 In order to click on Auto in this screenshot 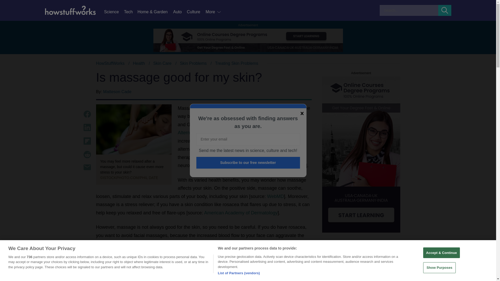, I will do `click(180, 12)`.